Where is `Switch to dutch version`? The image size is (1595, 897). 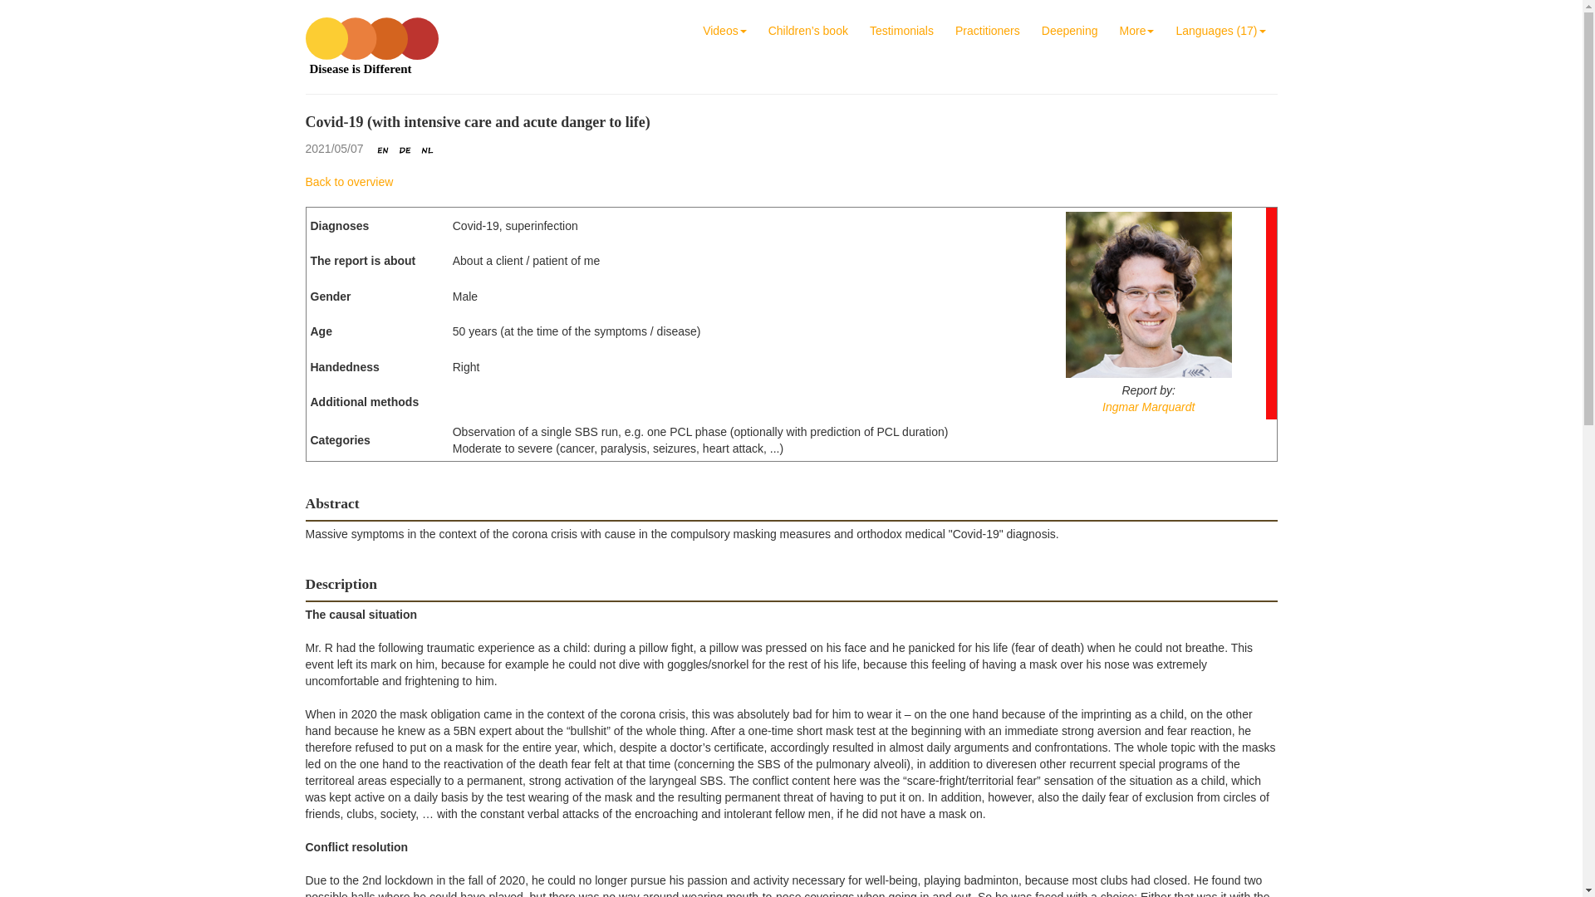 Switch to dutch version is located at coordinates (427, 149).